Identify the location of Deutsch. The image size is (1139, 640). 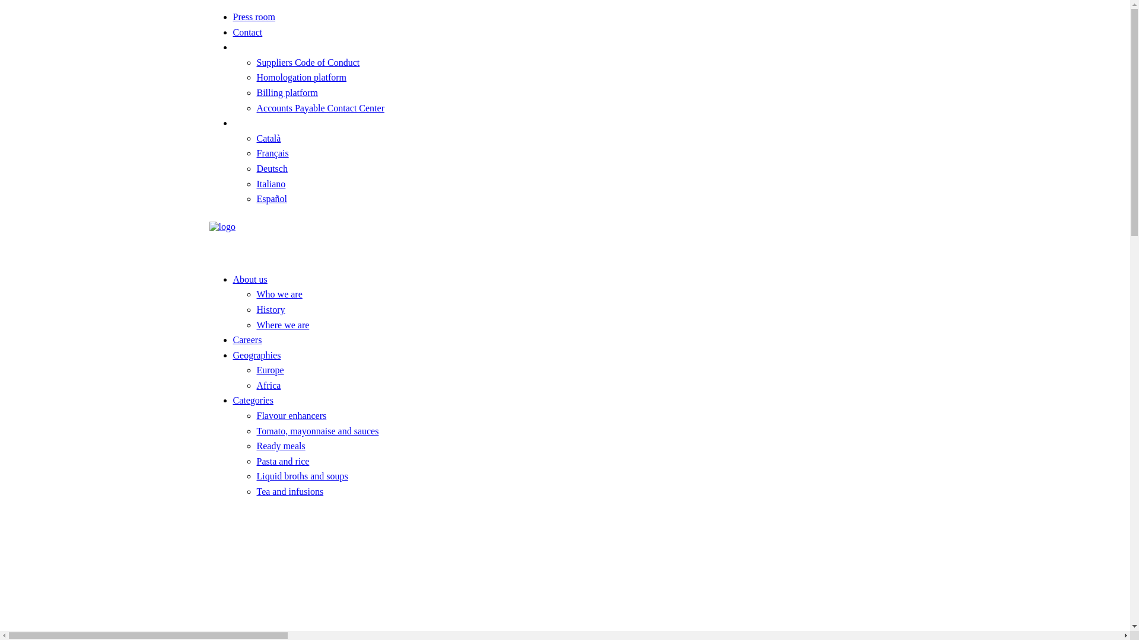
(272, 168).